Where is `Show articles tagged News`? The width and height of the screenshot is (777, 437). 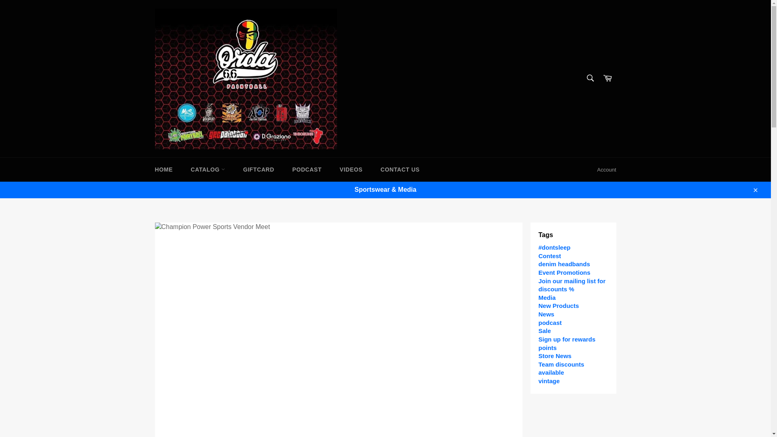 Show articles tagged News is located at coordinates (546, 314).